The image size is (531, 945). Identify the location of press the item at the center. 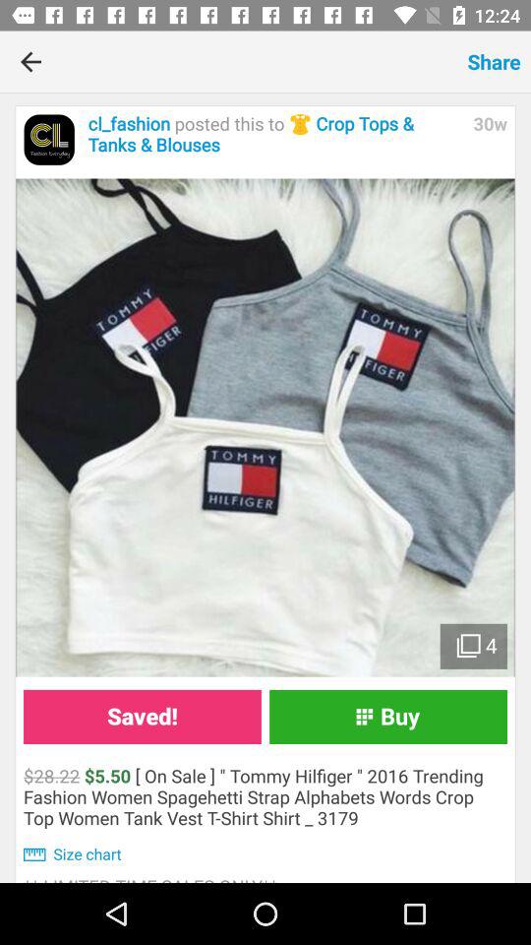
(265, 427).